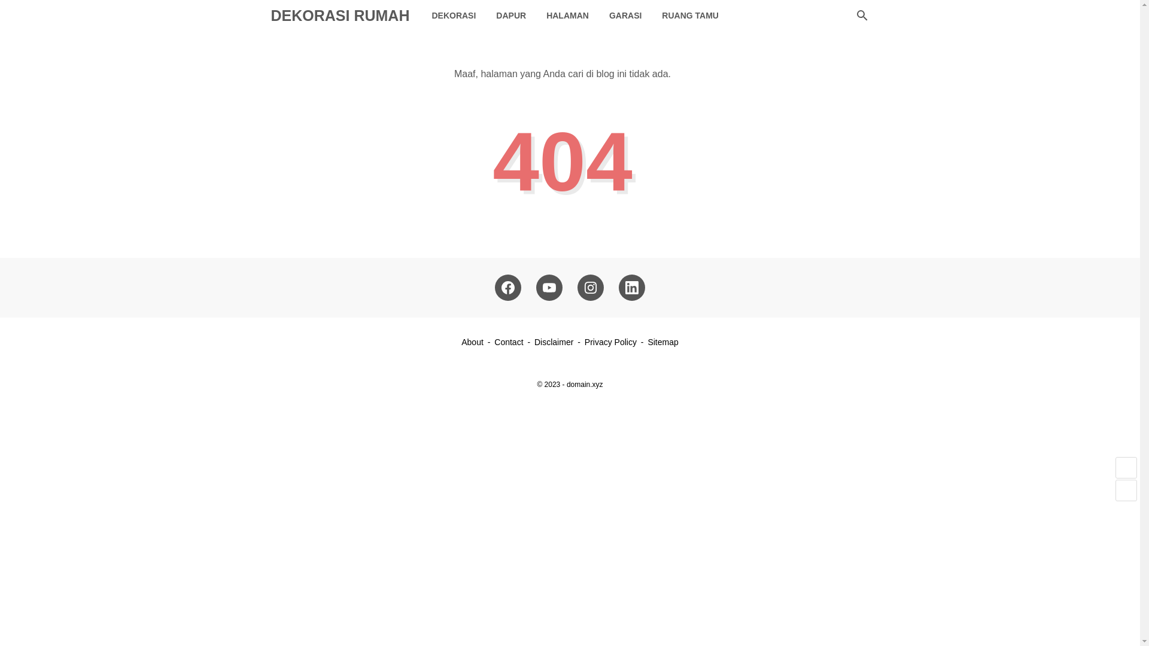 The image size is (1149, 646). Describe the element at coordinates (508, 342) in the screenshot. I see `Contact` at that location.